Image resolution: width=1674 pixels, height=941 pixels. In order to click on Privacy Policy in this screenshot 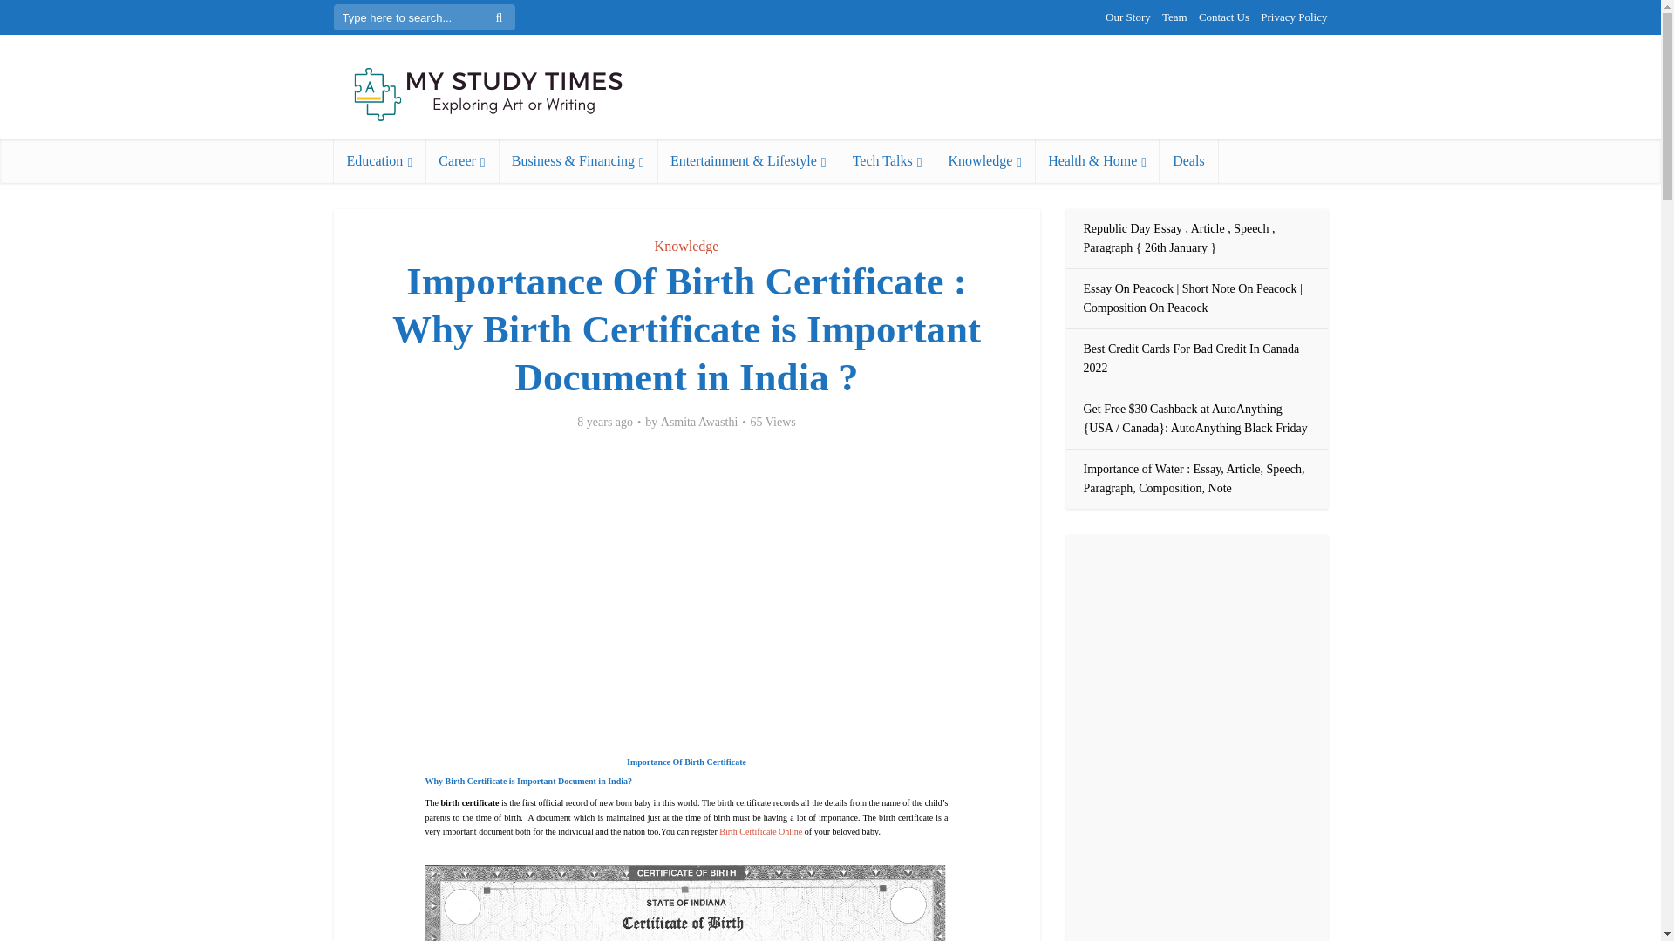, I will do `click(1294, 17)`.